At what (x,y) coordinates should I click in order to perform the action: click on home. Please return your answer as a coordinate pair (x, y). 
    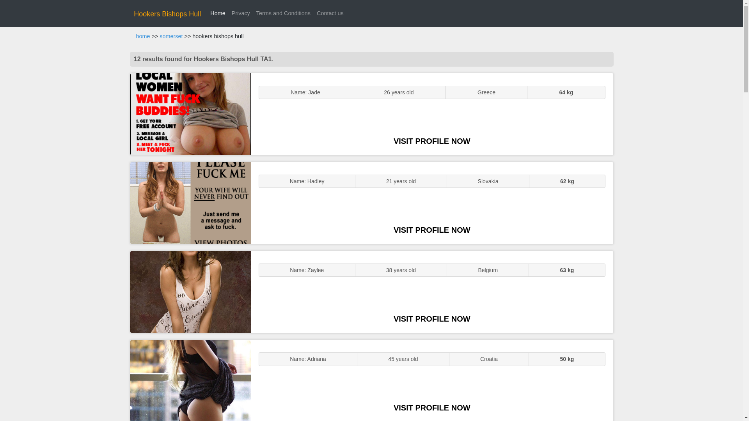
    Looking at the image, I should click on (143, 36).